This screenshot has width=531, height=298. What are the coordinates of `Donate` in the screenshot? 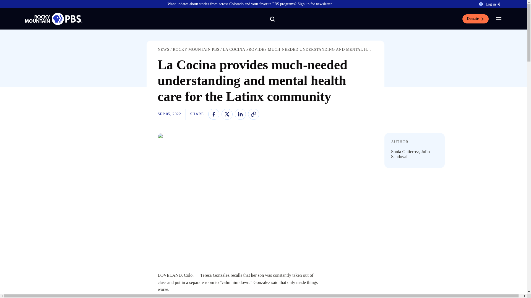 It's located at (475, 19).